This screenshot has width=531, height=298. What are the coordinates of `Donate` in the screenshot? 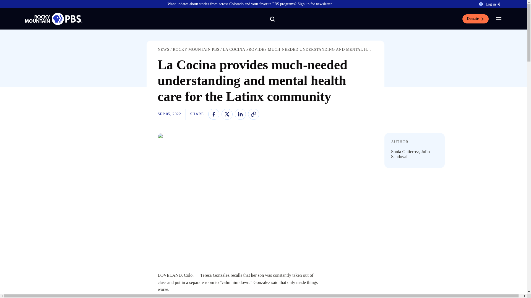 It's located at (475, 19).